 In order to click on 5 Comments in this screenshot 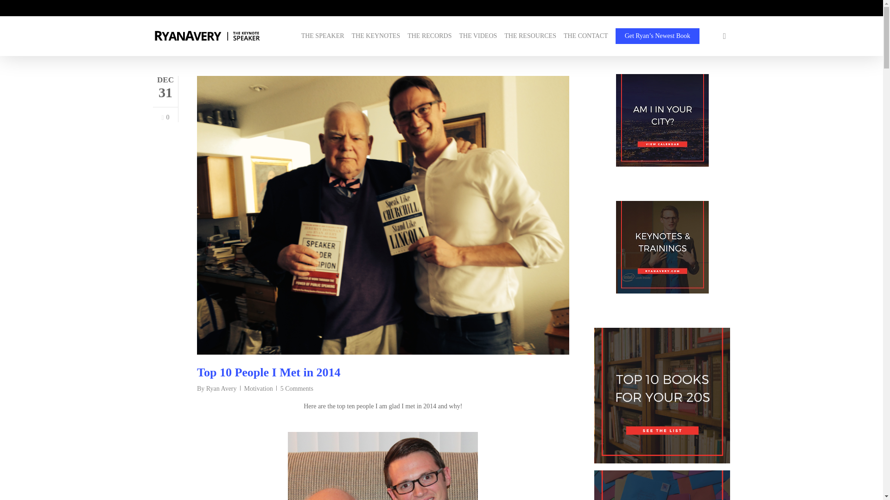, I will do `click(297, 388)`.